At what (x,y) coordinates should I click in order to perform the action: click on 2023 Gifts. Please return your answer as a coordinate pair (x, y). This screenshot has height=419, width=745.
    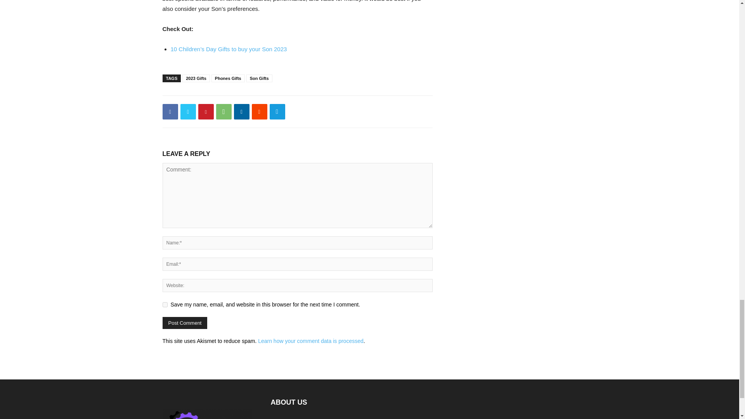
    Looking at the image, I should click on (196, 78).